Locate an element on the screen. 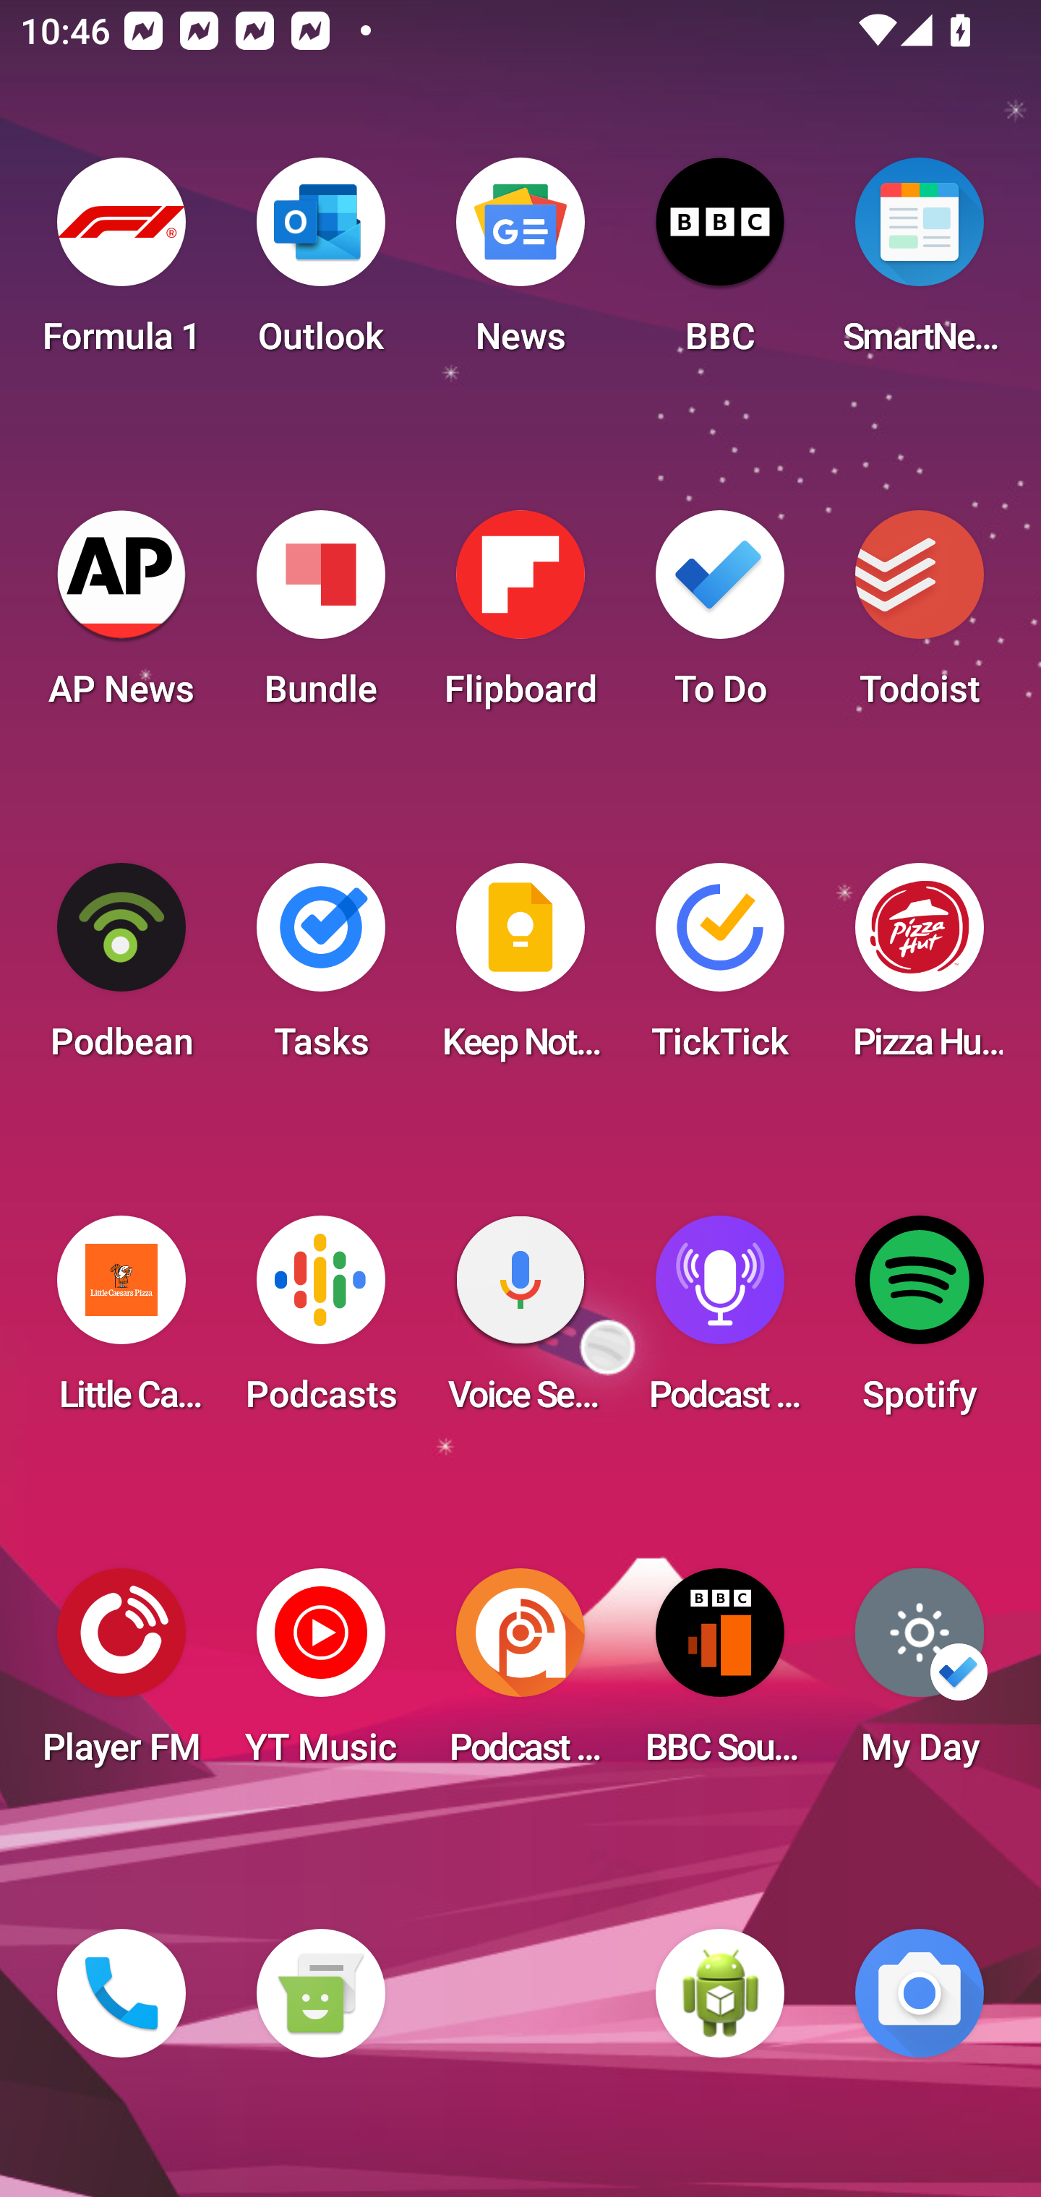 This screenshot has width=1041, height=2197. Podcasts is located at coordinates (320, 1323).